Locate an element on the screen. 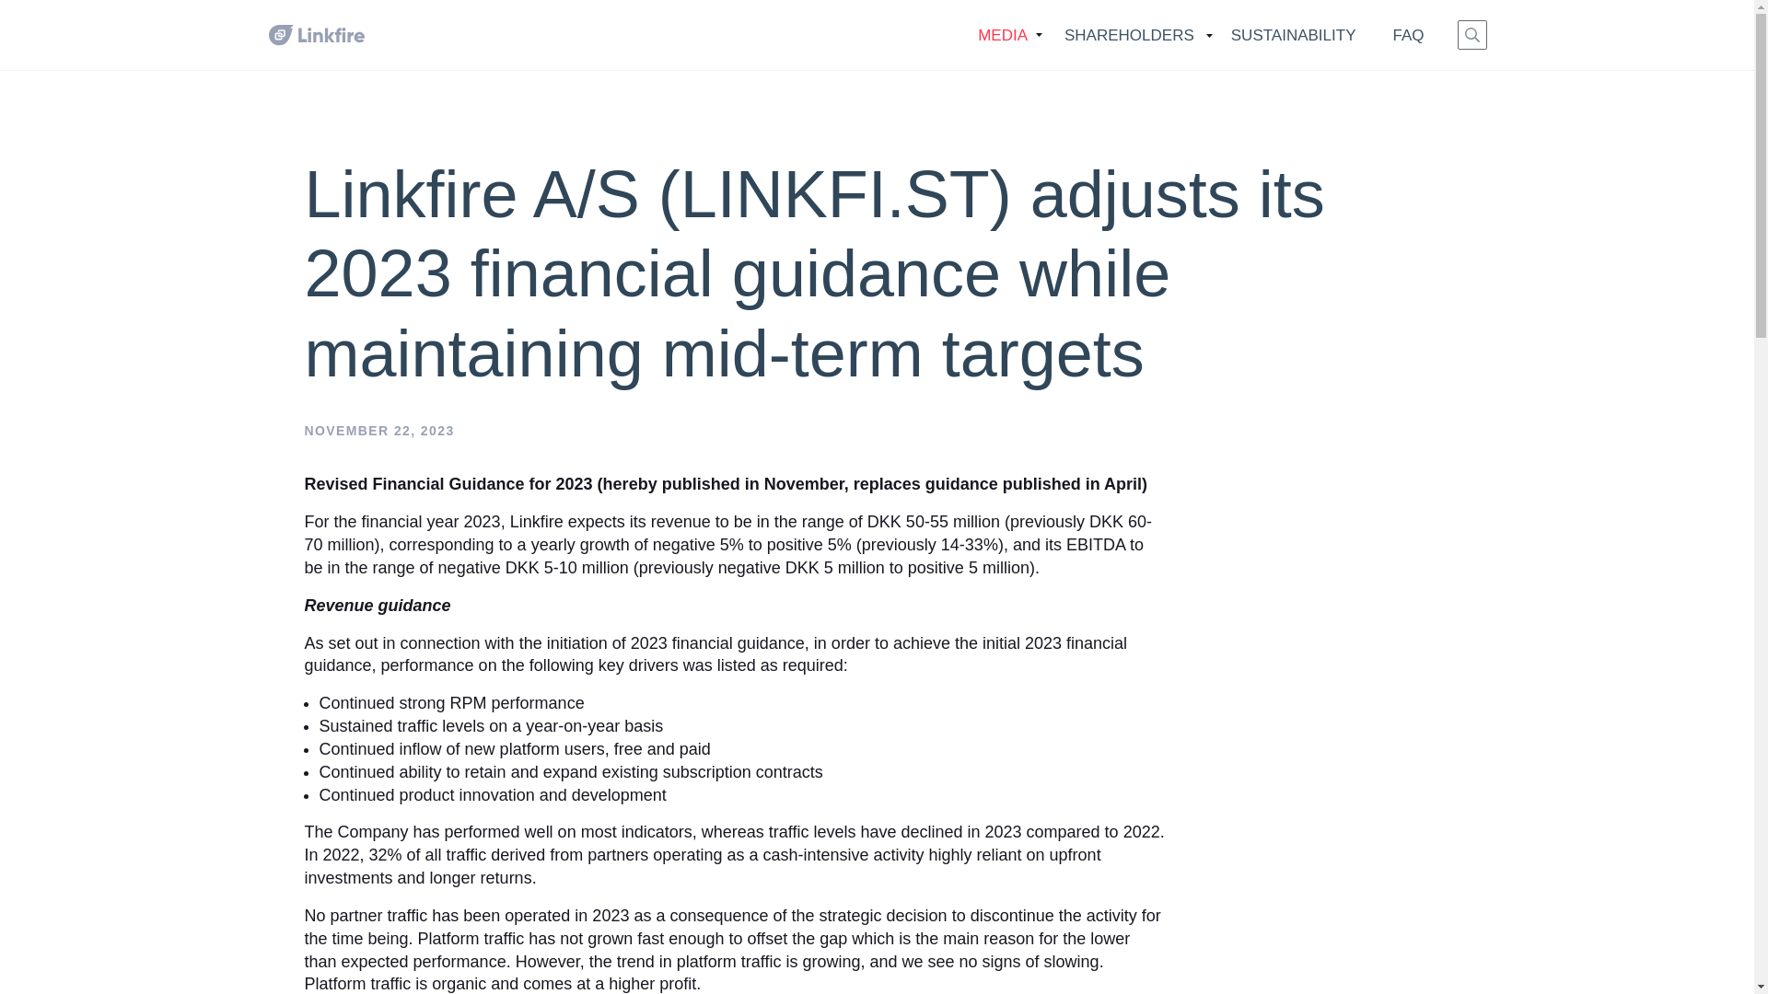  SEARCH is located at coordinates (1471, 35).